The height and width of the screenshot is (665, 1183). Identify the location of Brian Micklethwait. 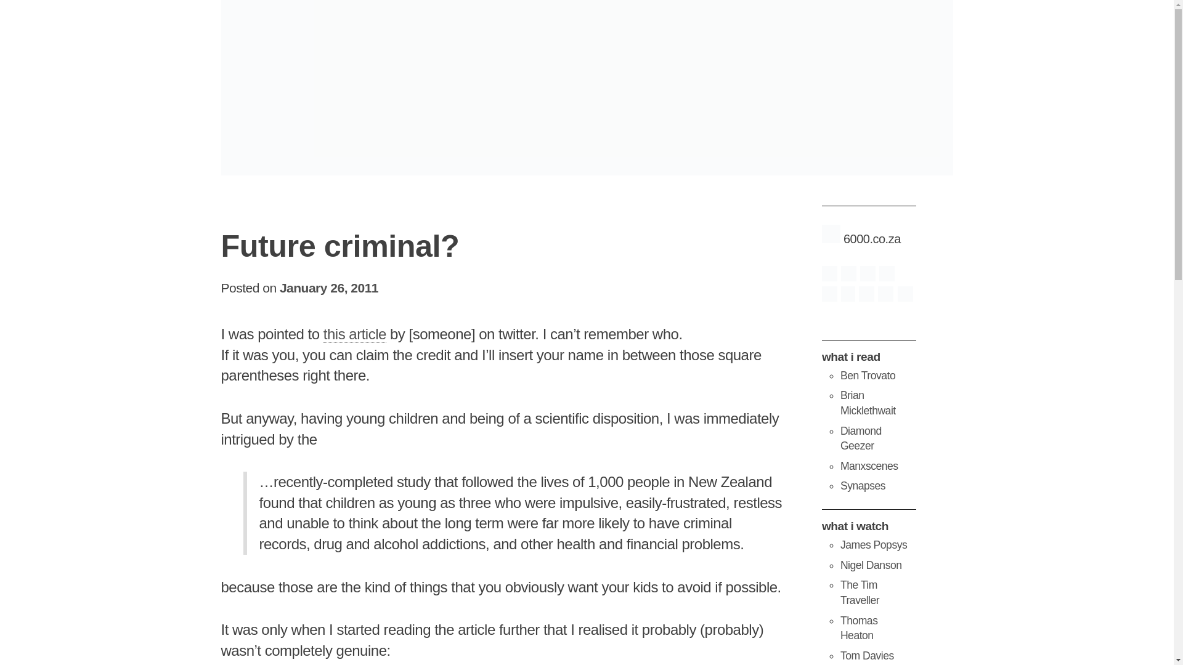
(868, 403).